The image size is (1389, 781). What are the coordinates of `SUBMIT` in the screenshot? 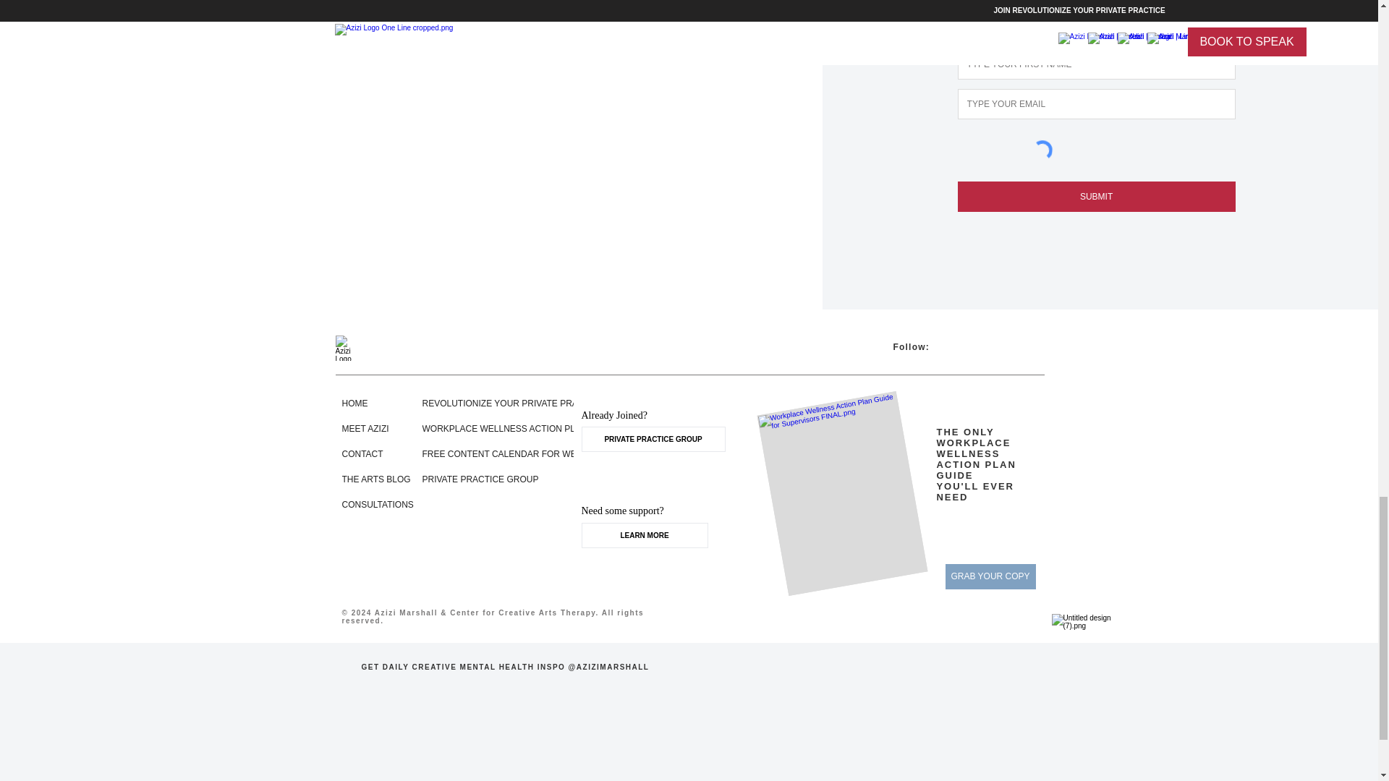 It's located at (1097, 196).